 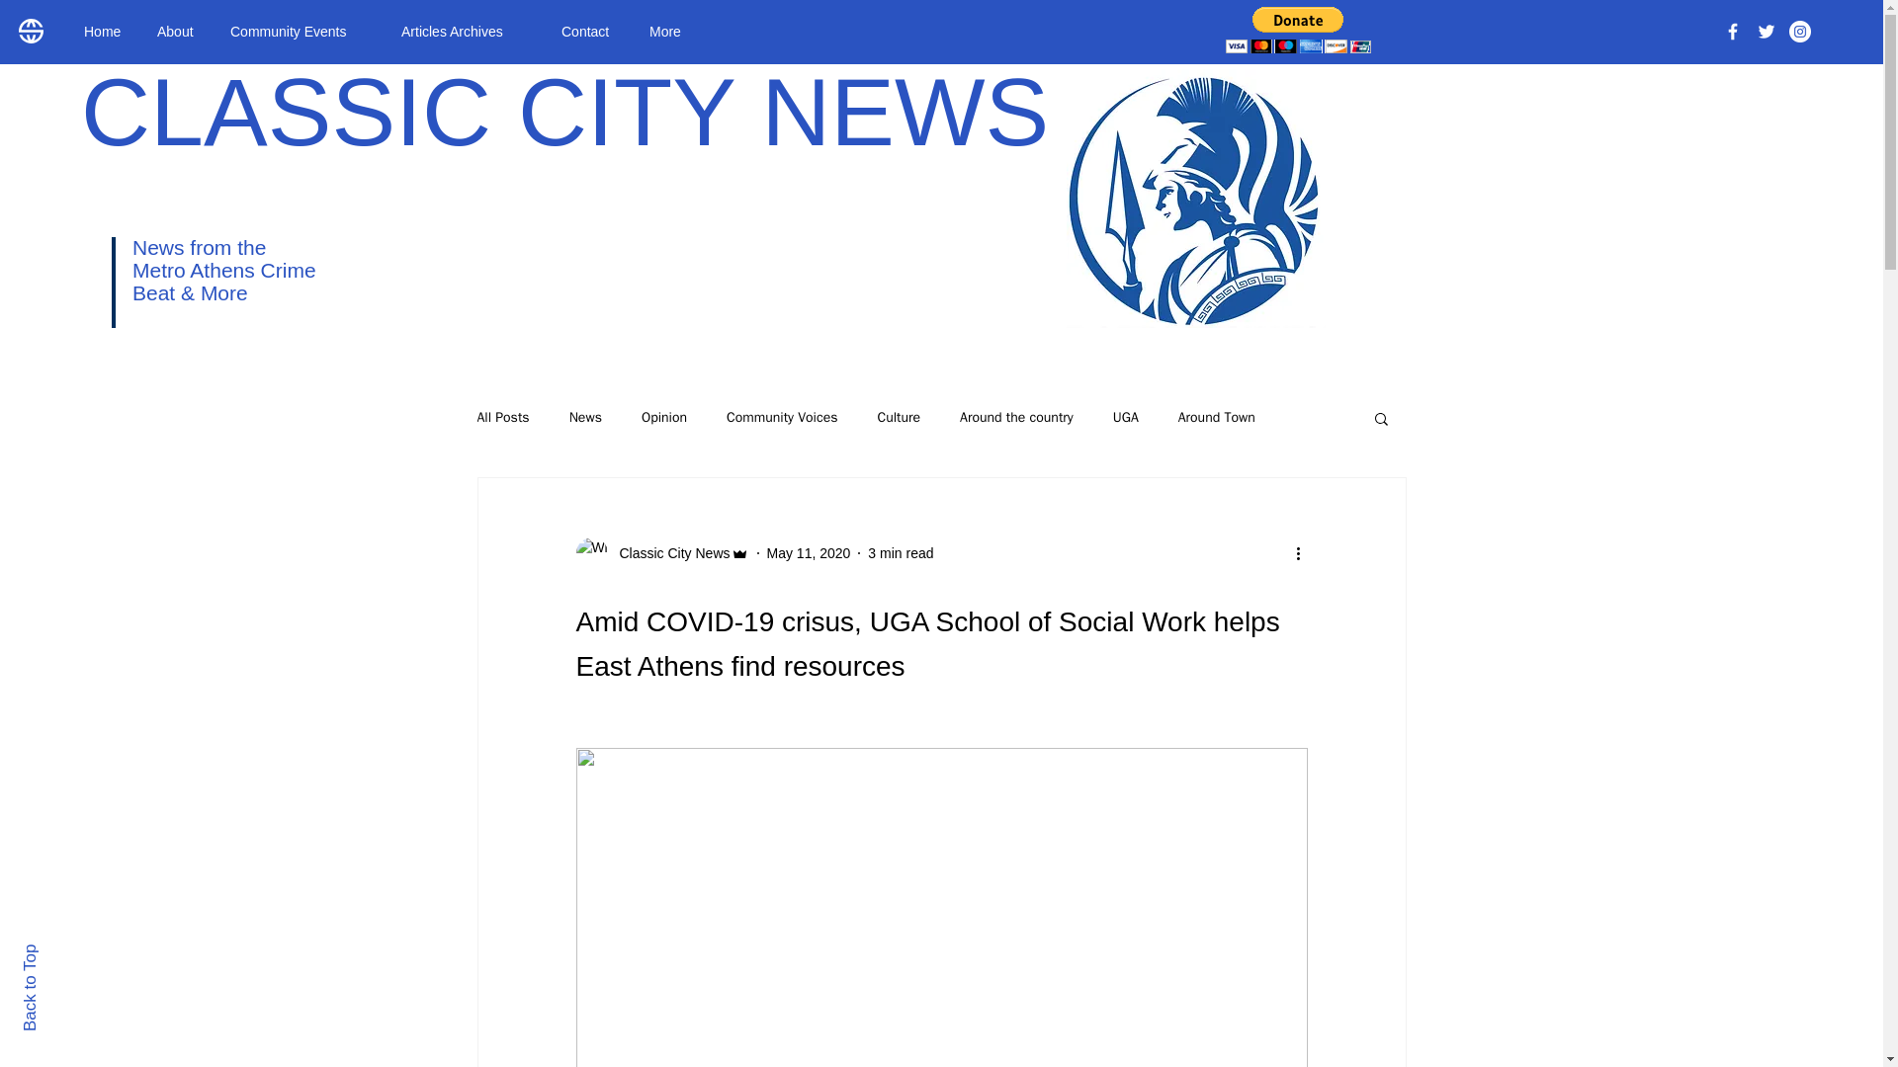 I want to click on 3 min read, so click(x=900, y=553).